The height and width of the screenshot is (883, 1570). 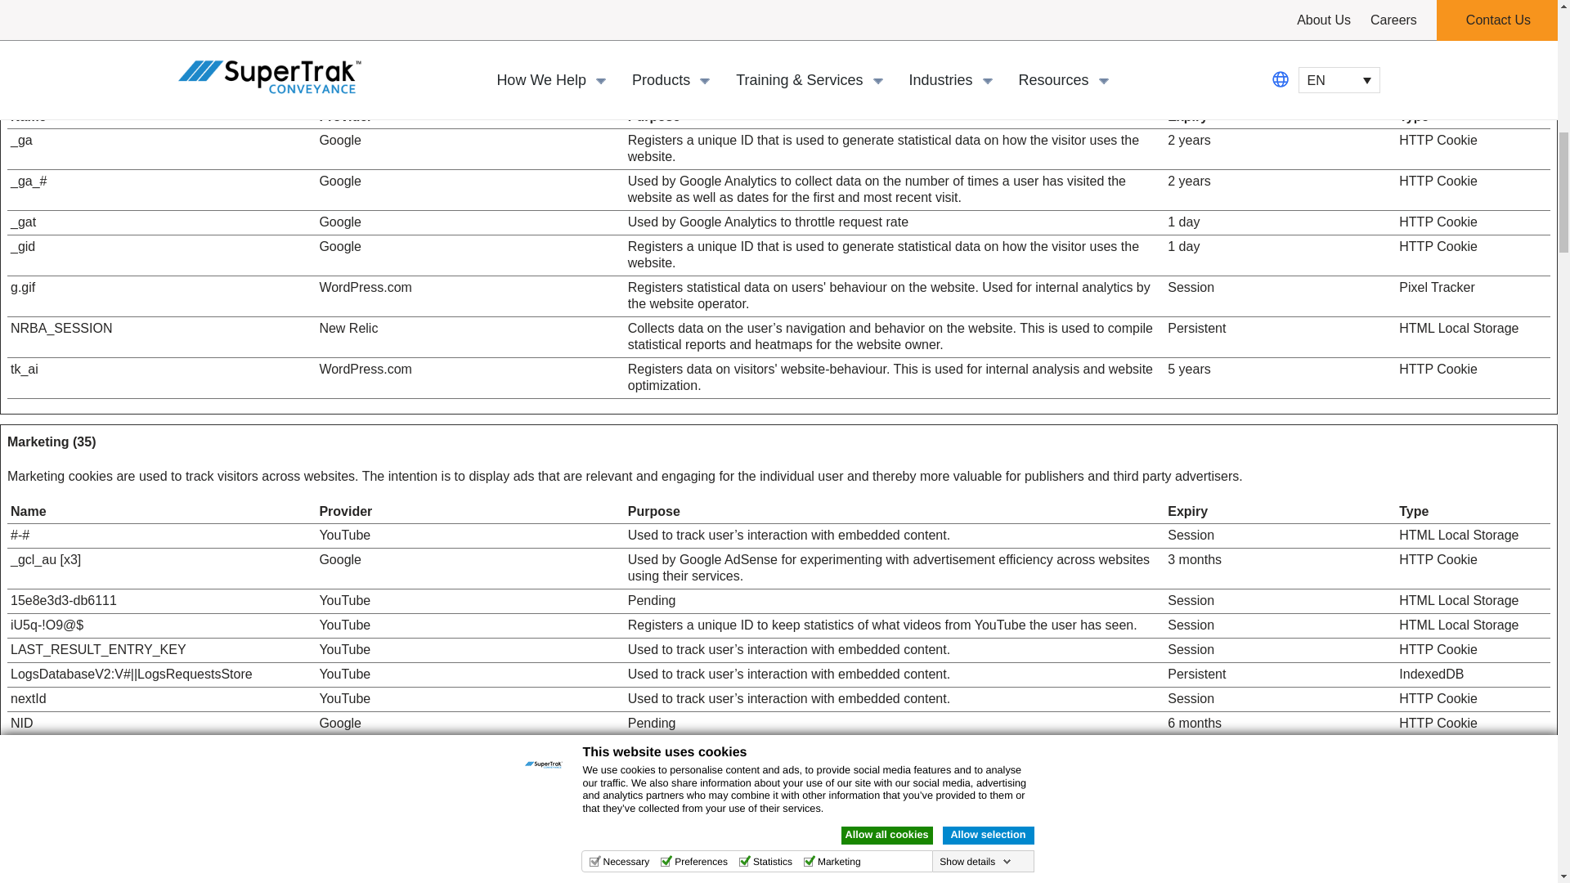 What do you see at coordinates (344, 876) in the screenshot?
I see `YouTube` at bounding box center [344, 876].